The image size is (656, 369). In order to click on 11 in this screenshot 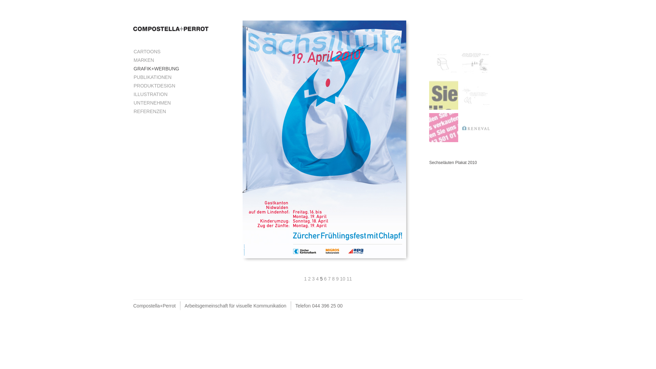, I will do `click(350, 279)`.